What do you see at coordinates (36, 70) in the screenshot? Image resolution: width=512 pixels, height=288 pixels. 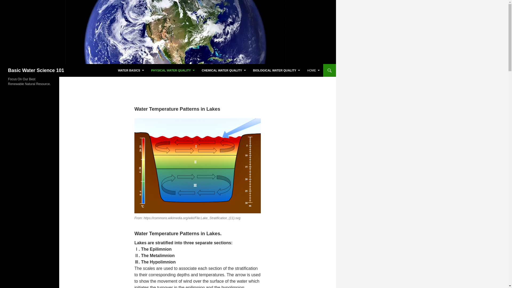 I see `Basic Water Science 101` at bounding box center [36, 70].